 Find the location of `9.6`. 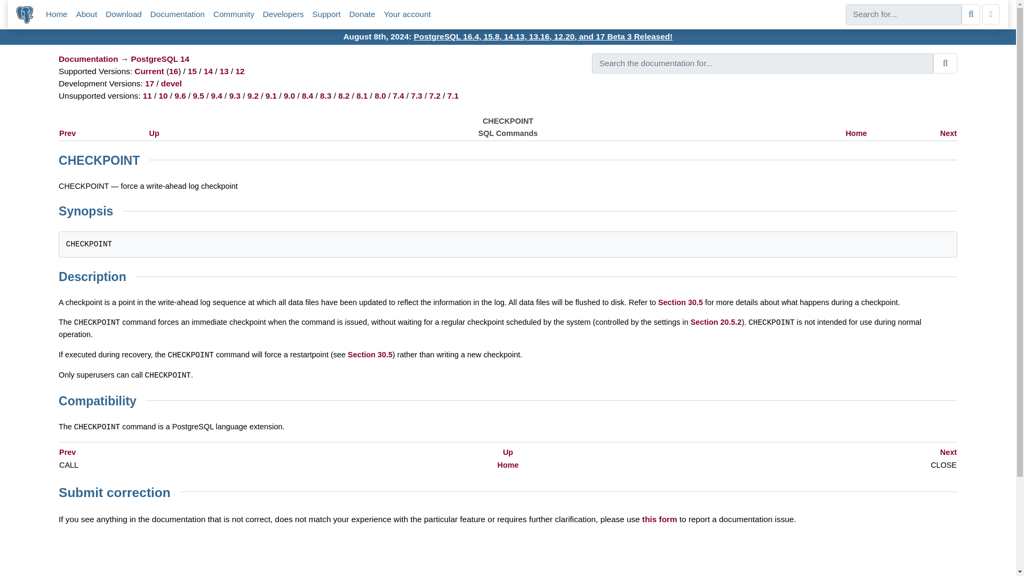

9.6 is located at coordinates (179, 95).